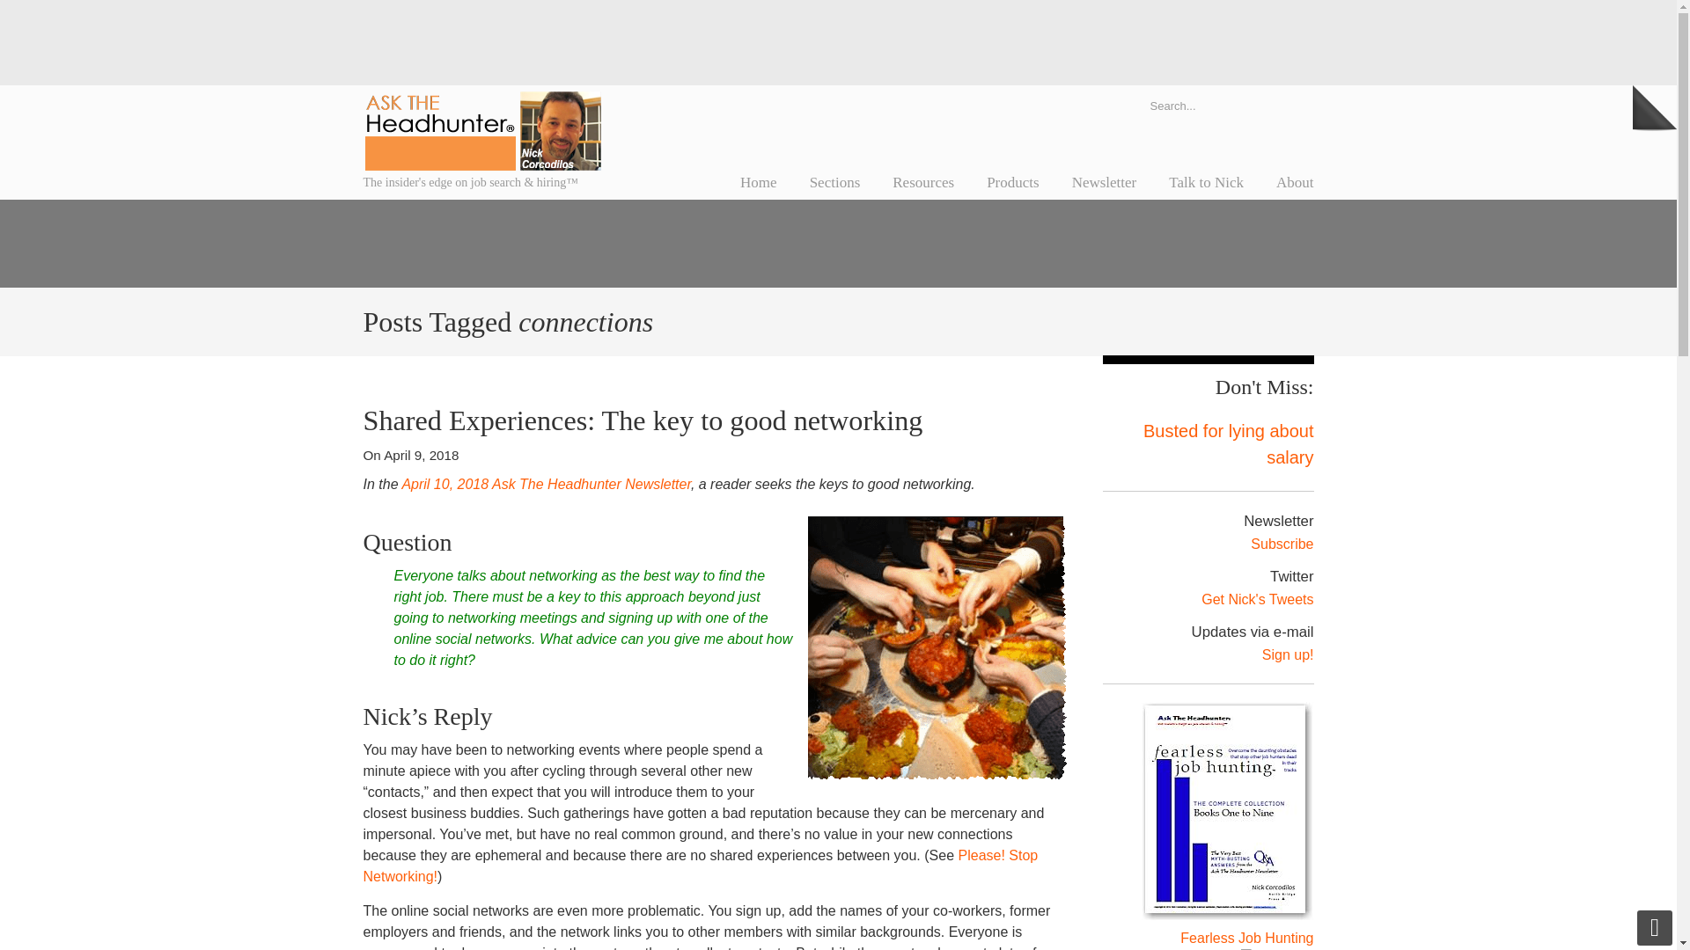 Image resolution: width=1690 pixels, height=950 pixels. I want to click on Resources, so click(923, 182).